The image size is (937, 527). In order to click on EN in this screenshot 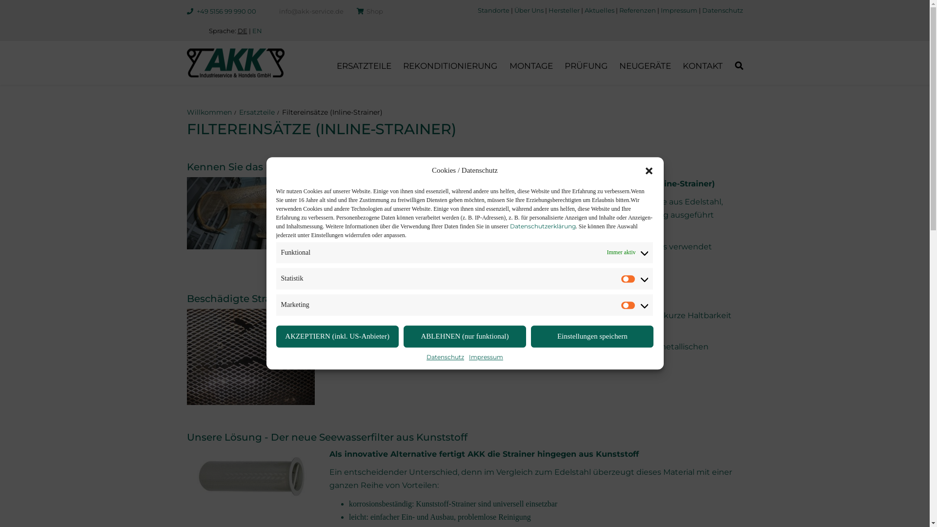, I will do `click(257, 31)`.